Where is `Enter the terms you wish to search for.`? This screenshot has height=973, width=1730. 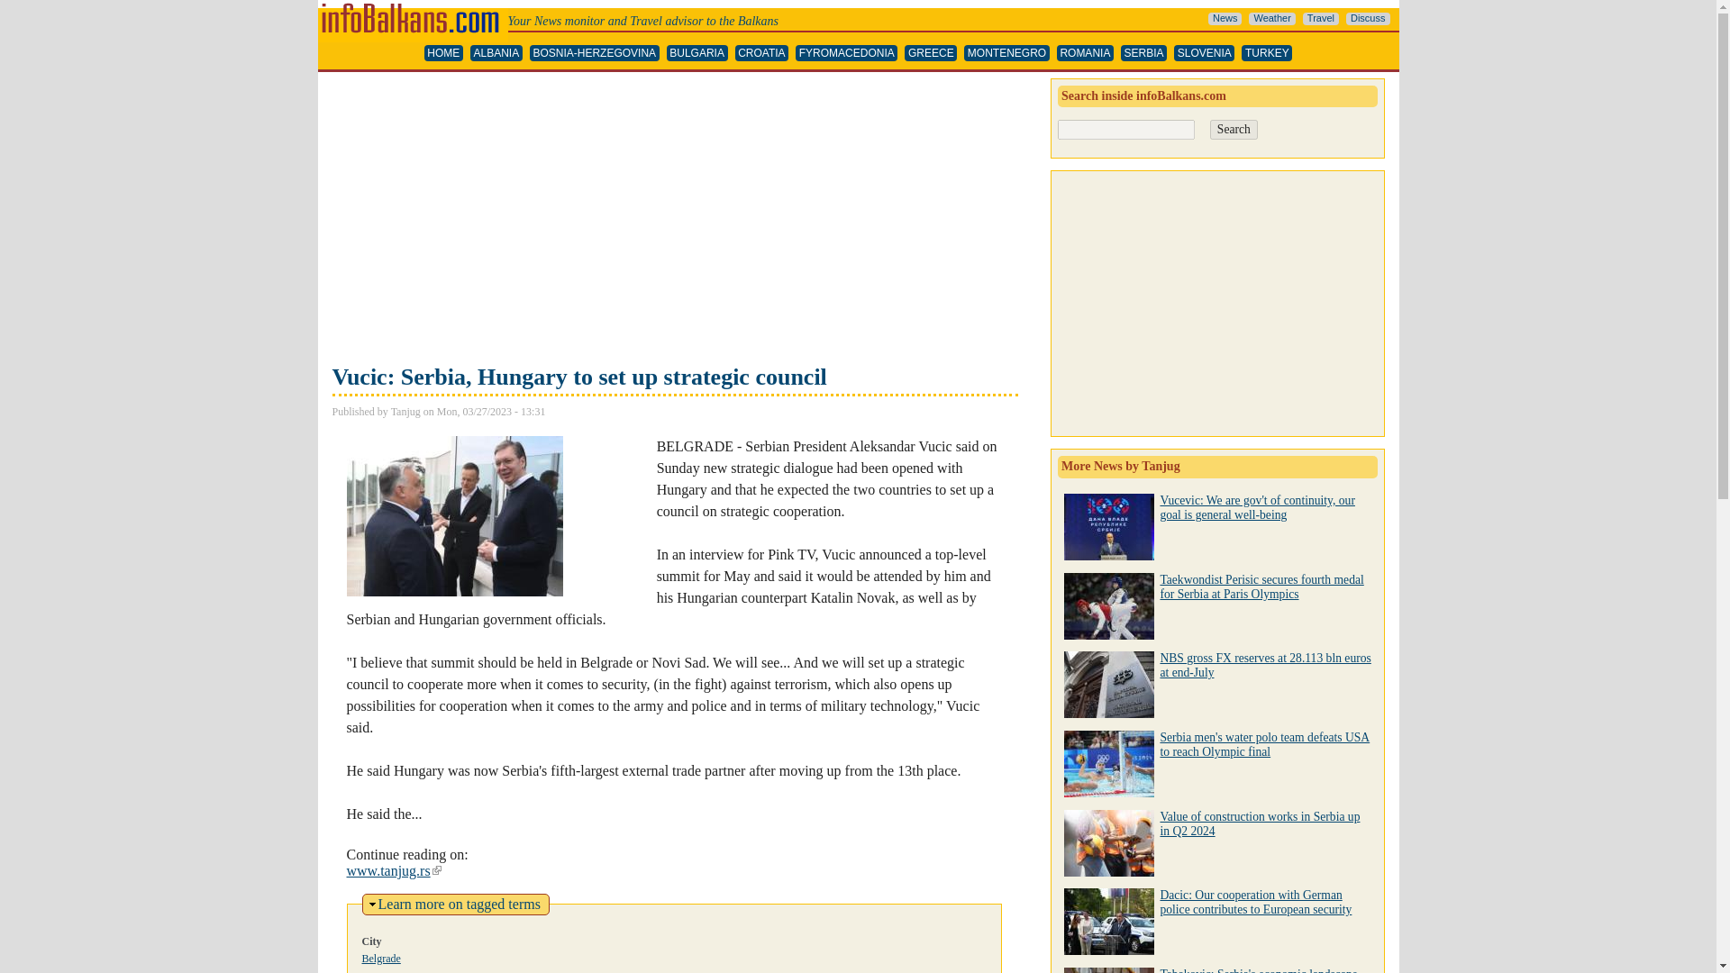 Enter the terms you wish to search for. is located at coordinates (1126, 130).